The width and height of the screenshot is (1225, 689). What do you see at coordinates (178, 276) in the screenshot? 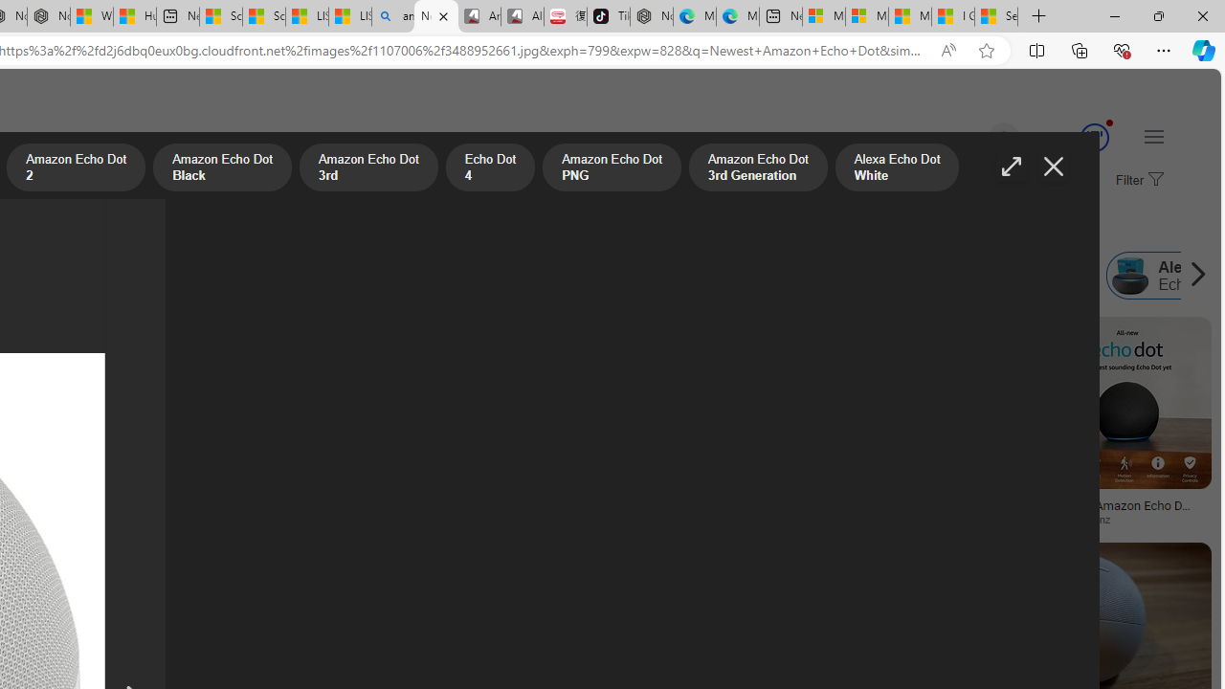
I see `Amazon Echo Dot PNG` at bounding box center [178, 276].